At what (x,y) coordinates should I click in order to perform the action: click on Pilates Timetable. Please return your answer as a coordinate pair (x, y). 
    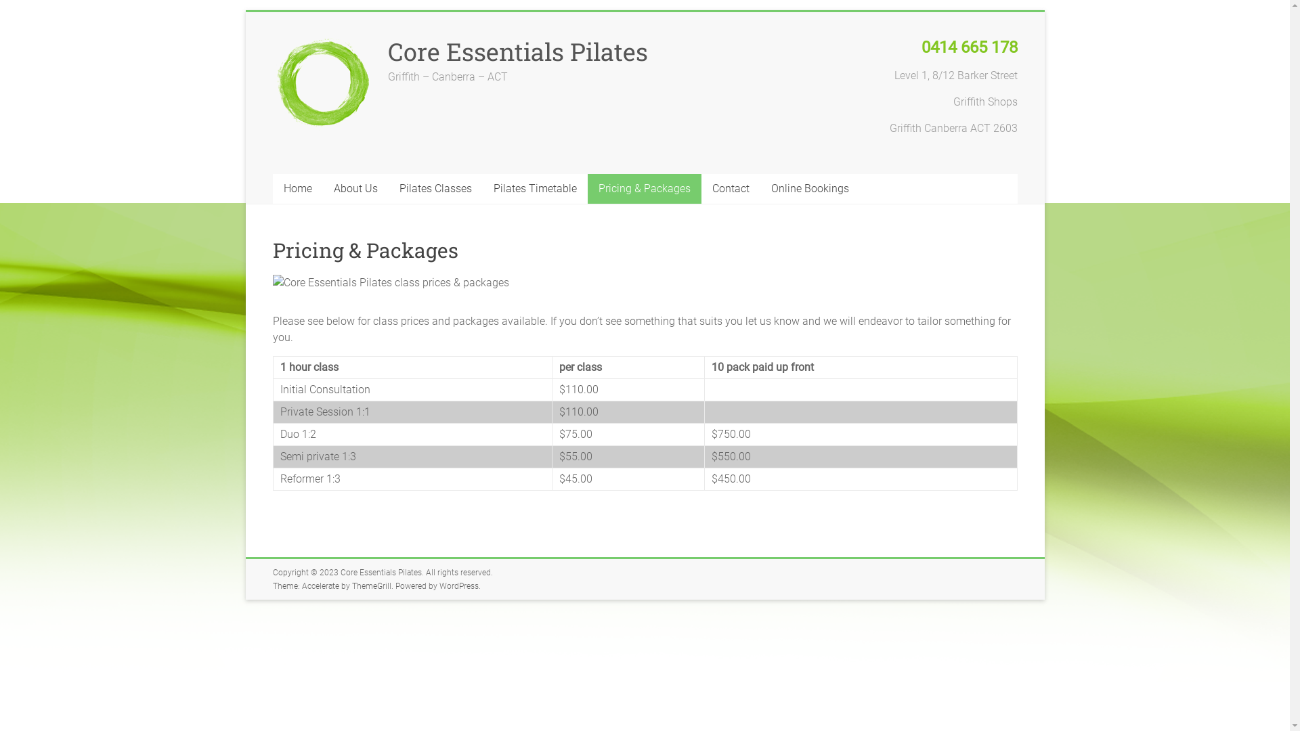
    Looking at the image, I should click on (535, 189).